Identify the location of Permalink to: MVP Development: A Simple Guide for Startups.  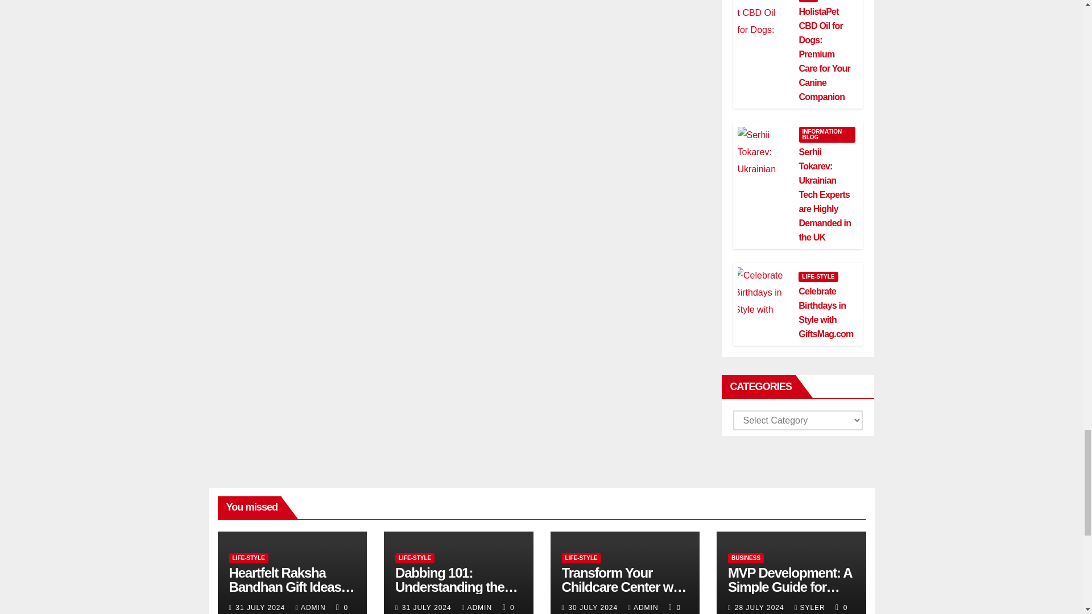
(789, 587).